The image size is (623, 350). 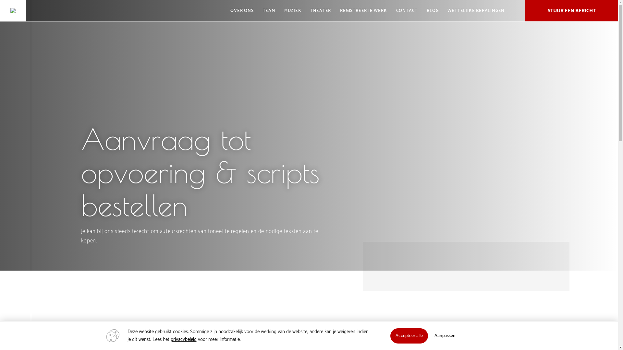 I want to click on Accepteer alle, so click(x=409, y=336).